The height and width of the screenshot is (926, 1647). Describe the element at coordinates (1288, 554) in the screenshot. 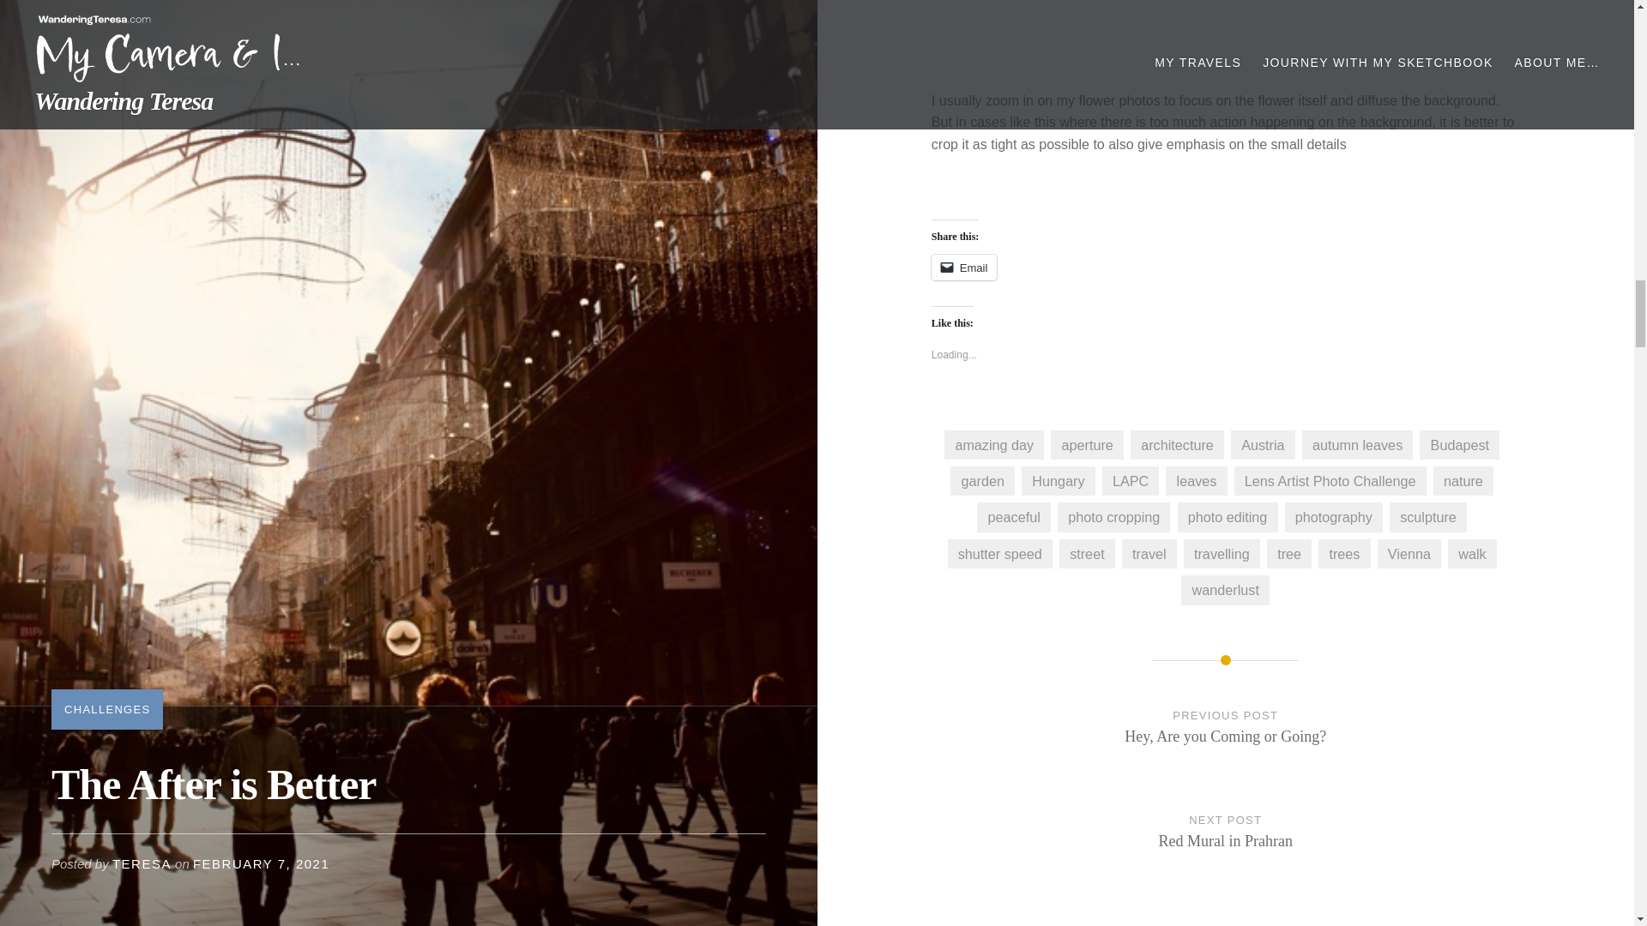

I see `autumn leaves` at that location.